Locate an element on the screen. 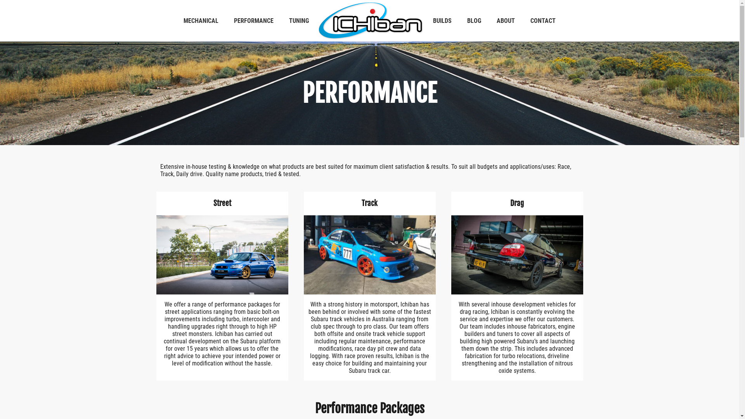 The height and width of the screenshot is (419, 745). BUILDS is located at coordinates (442, 21).